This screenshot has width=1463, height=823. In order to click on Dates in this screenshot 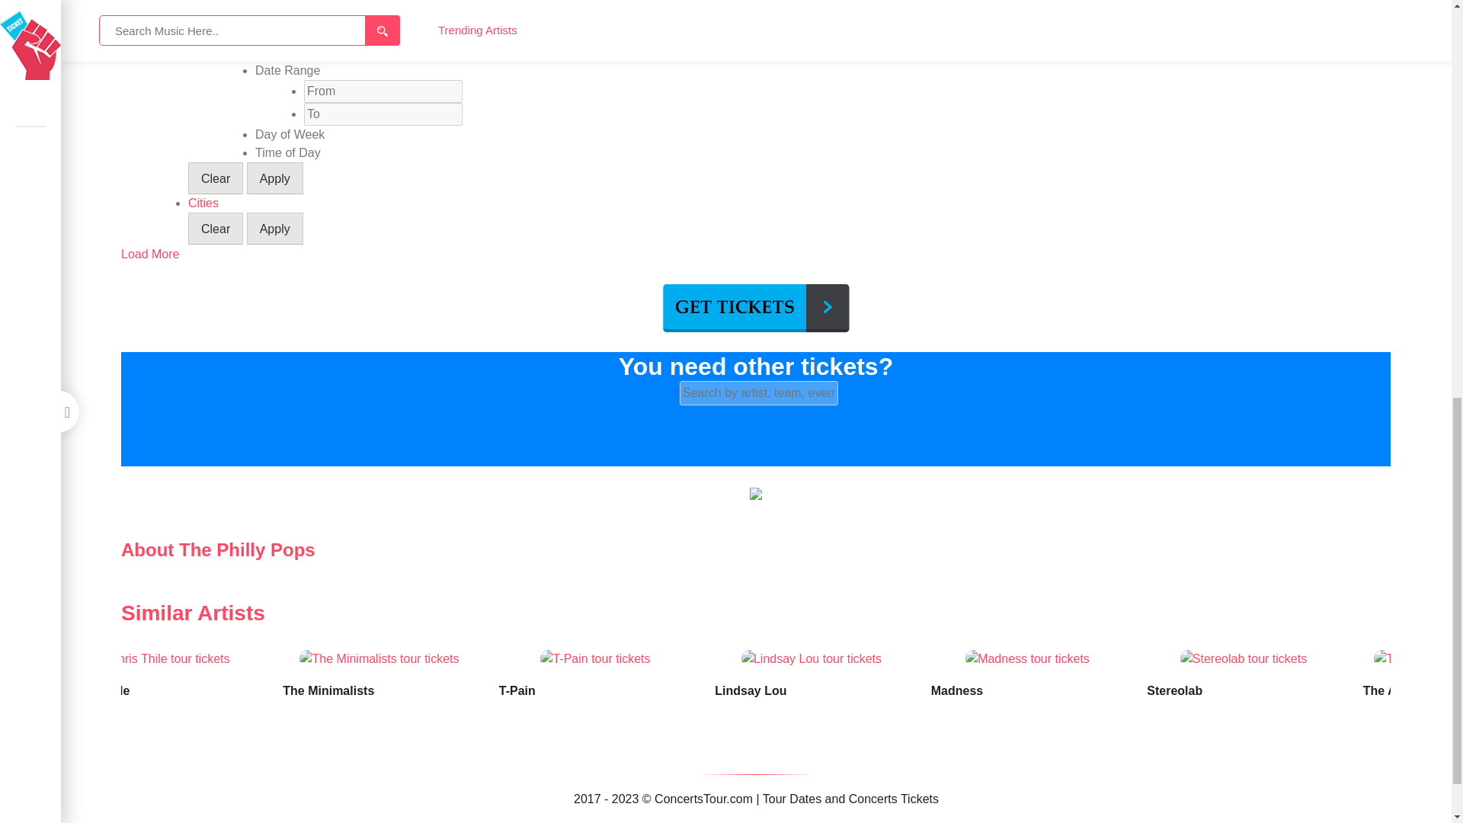, I will do `click(204, 52)`.